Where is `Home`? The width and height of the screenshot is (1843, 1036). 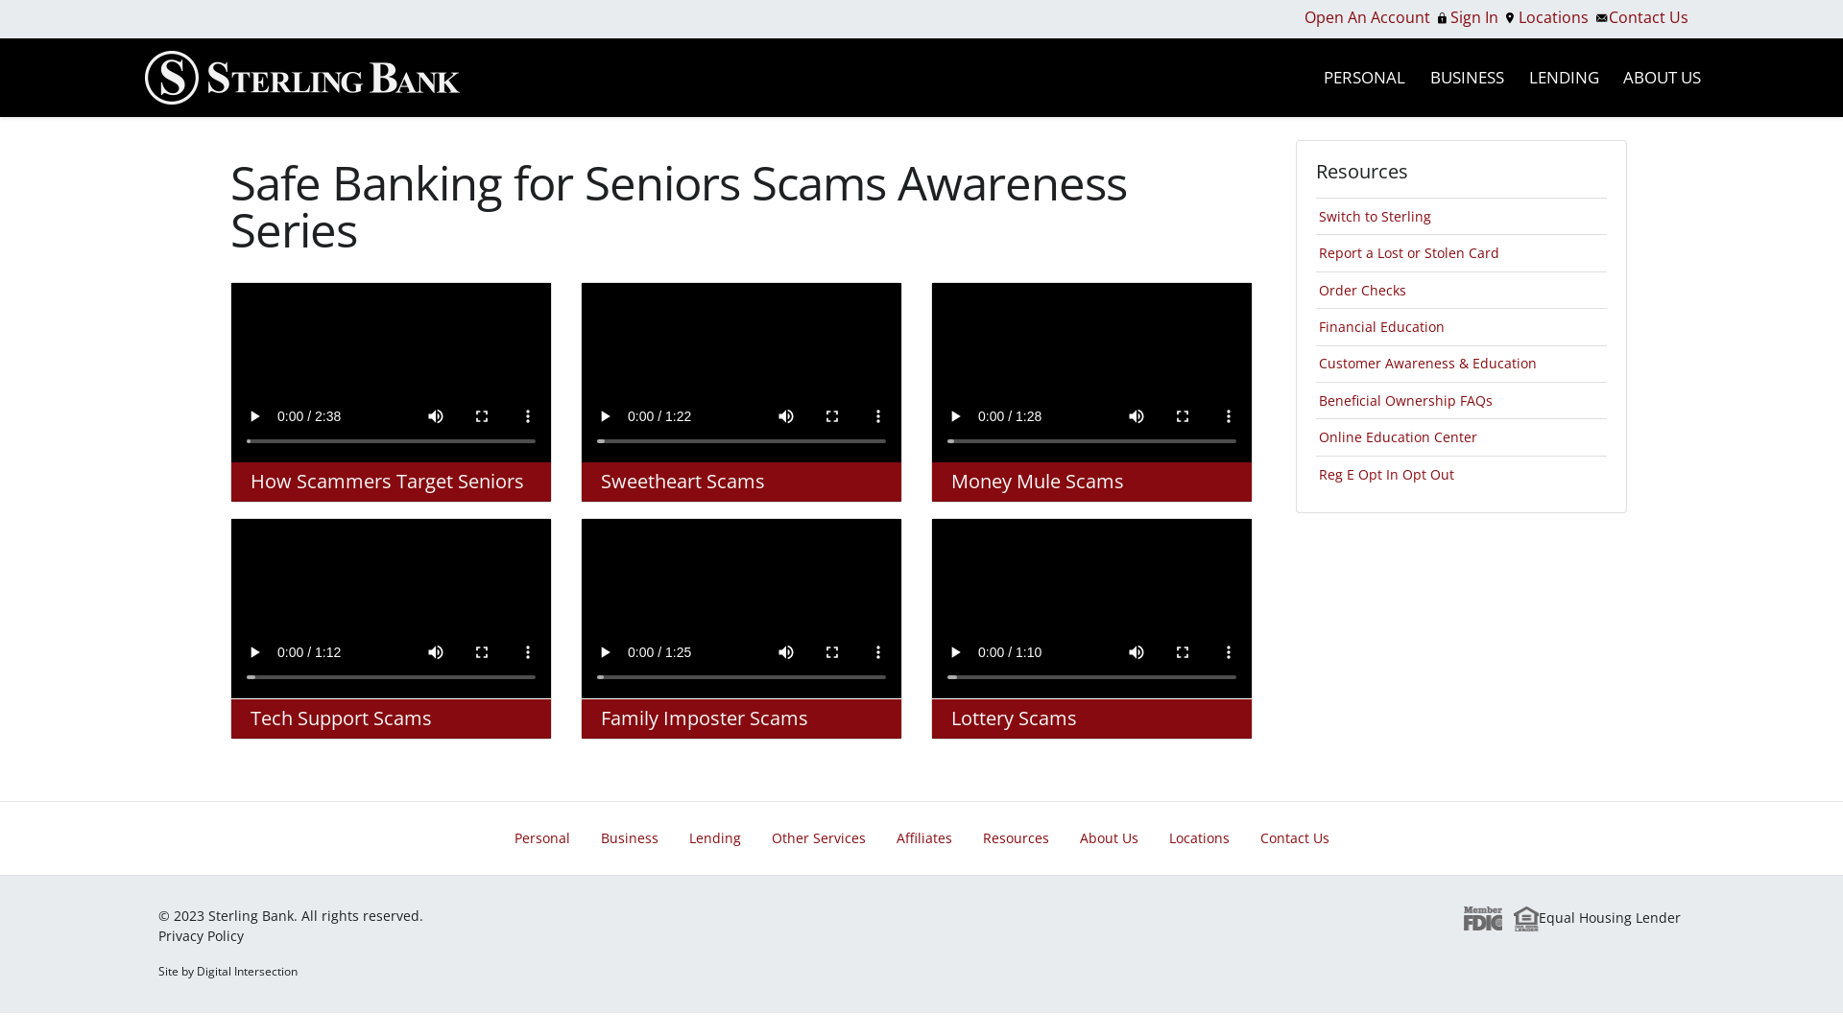 Home is located at coordinates (301, 78).